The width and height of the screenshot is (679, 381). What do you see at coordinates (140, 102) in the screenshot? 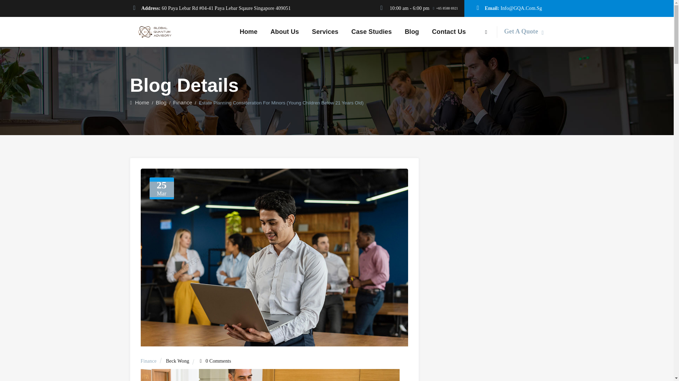
I see `Go to Wills and Estate Planning.` at bounding box center [140, 102].